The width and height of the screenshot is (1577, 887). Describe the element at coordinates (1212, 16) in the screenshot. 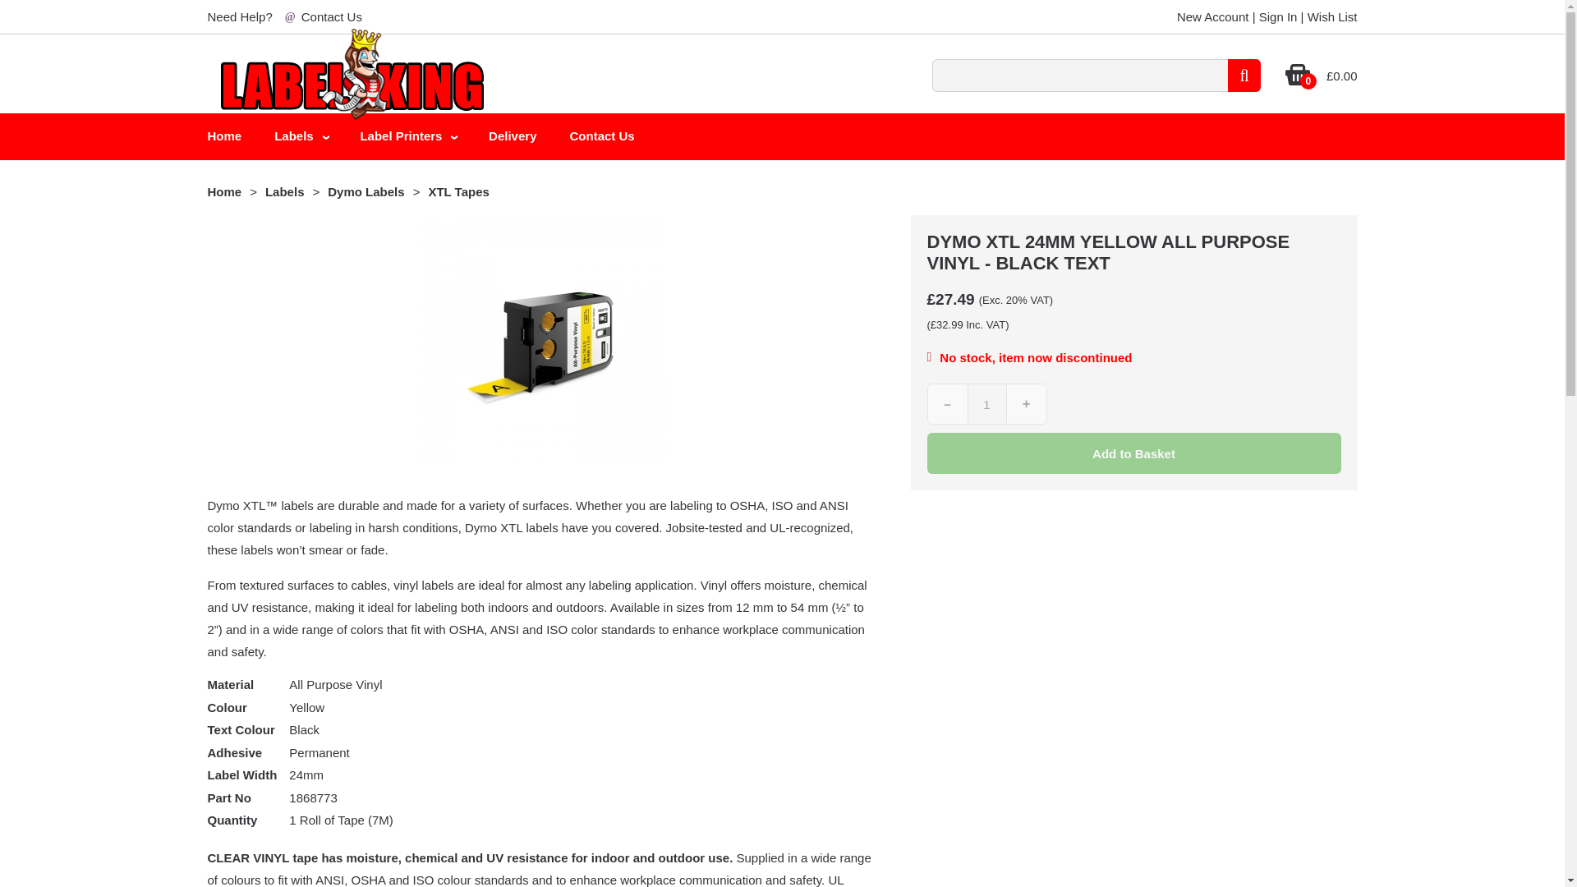

I see `New Account` at that location.